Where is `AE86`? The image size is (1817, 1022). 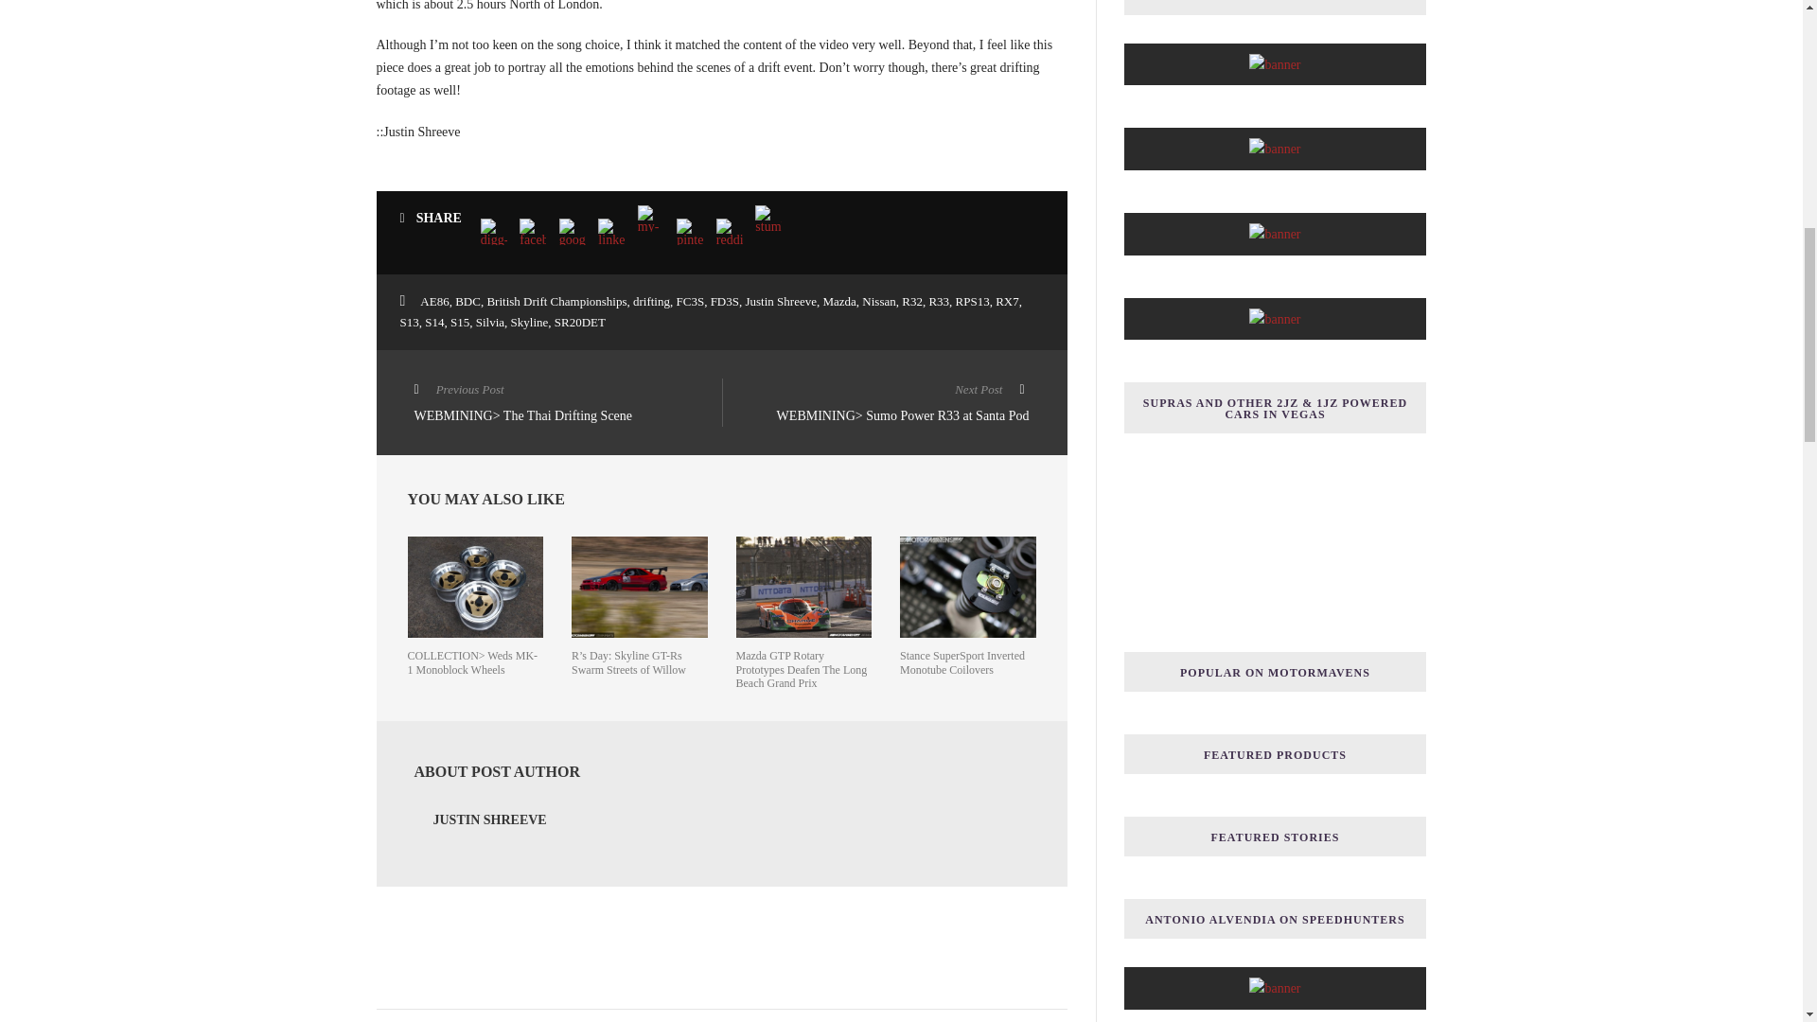 AE86 is located at coordinates (433, 301).